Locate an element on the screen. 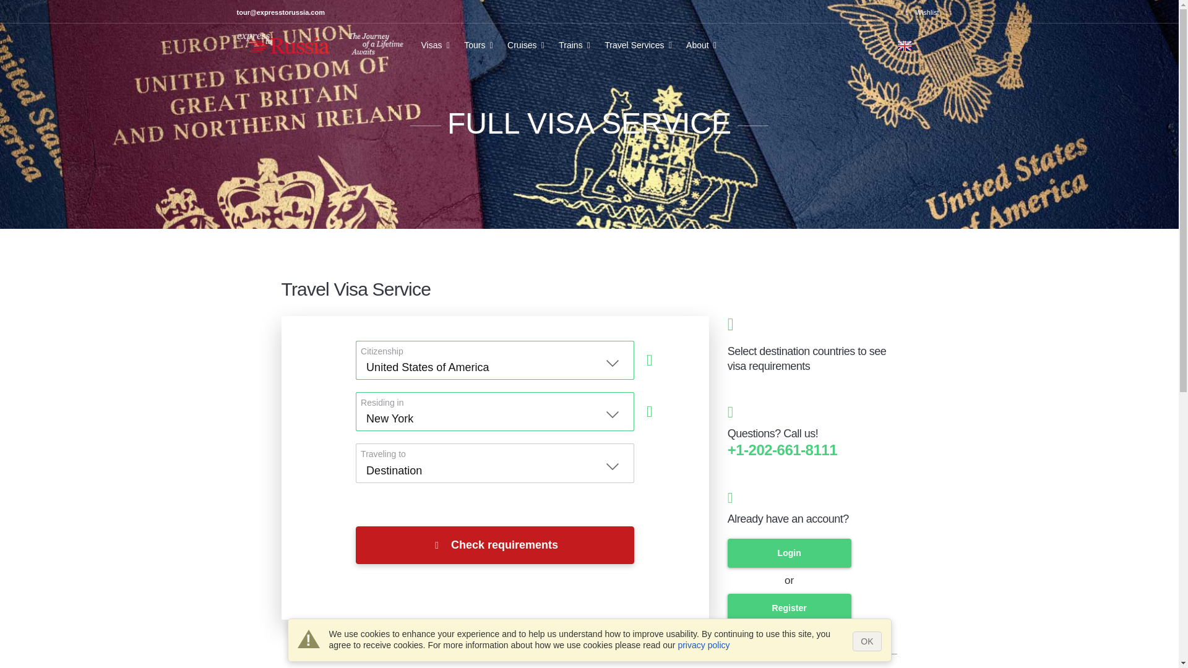  Cruises is located at coordinates (528, 49).